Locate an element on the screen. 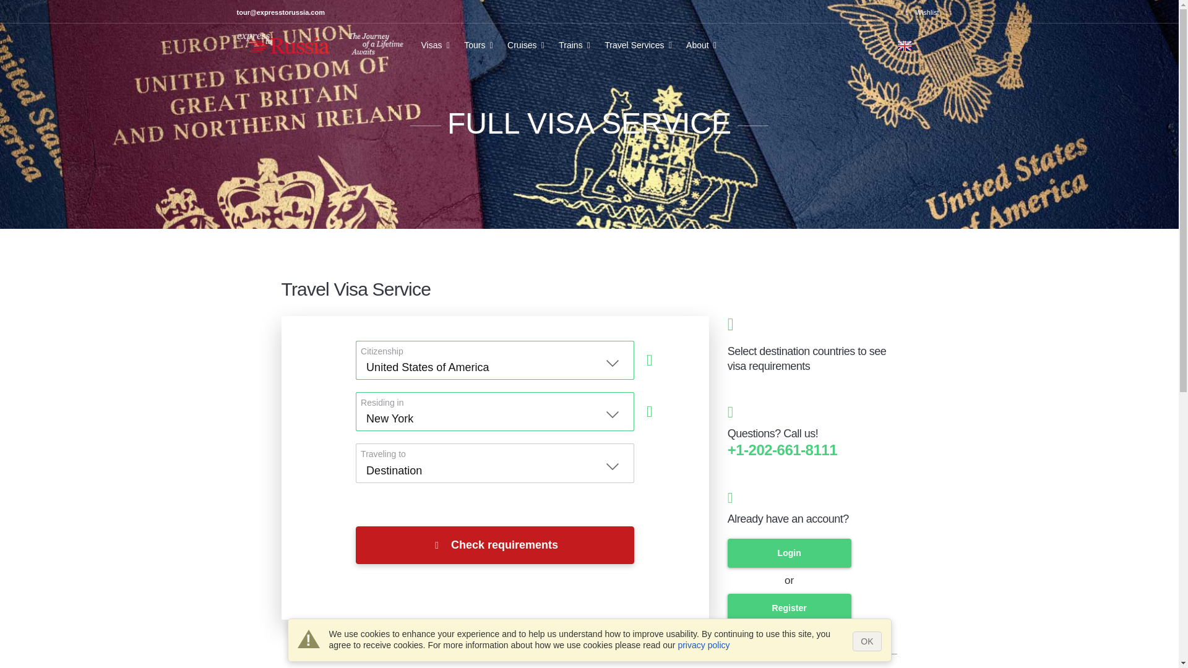  Cruises is located at coordinates (528, 49).